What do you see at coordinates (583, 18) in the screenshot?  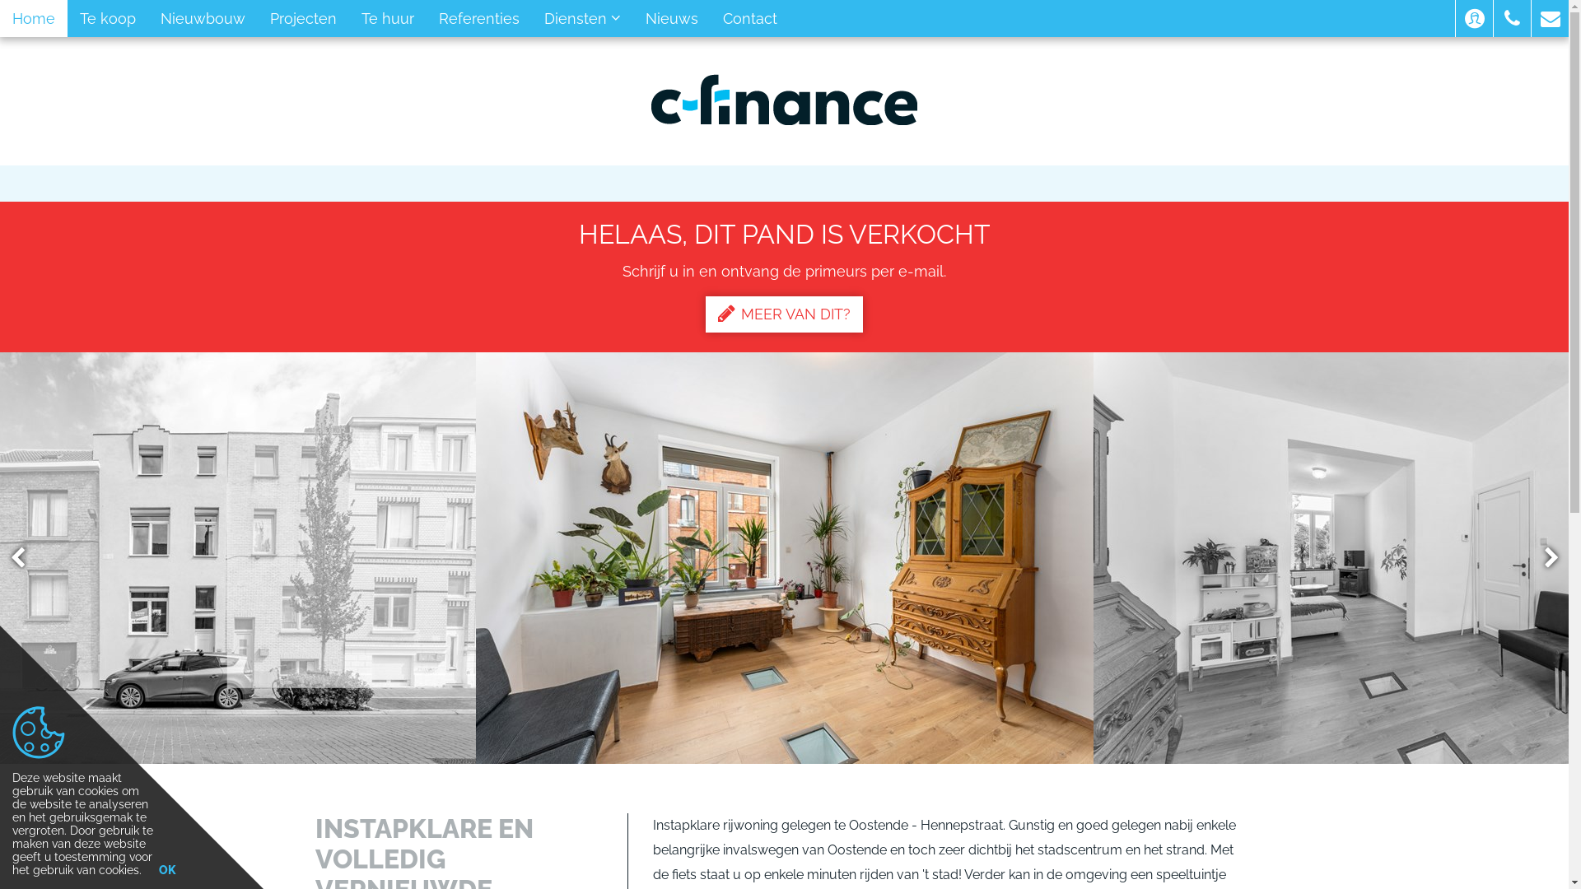 I see `Diensten` at bounding box center [583, 18].